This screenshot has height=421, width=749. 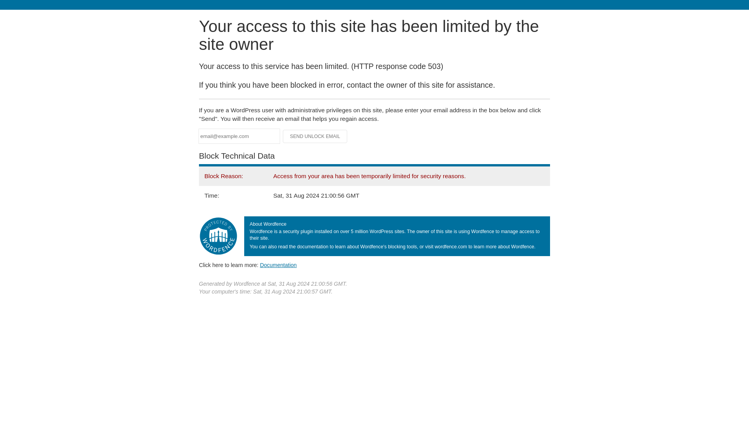 What do you see at coordinates (315, 136) in the screenshot?
I see `Send Unlock Email` at bounding box center [315, 136].